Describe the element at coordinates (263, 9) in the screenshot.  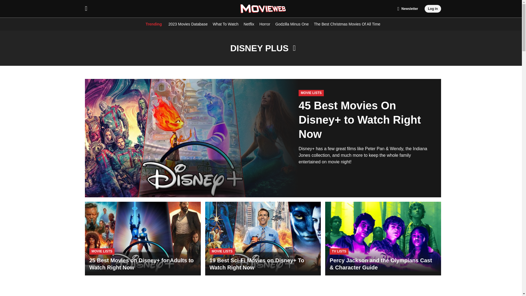
I see `MovieWeb` at that location.